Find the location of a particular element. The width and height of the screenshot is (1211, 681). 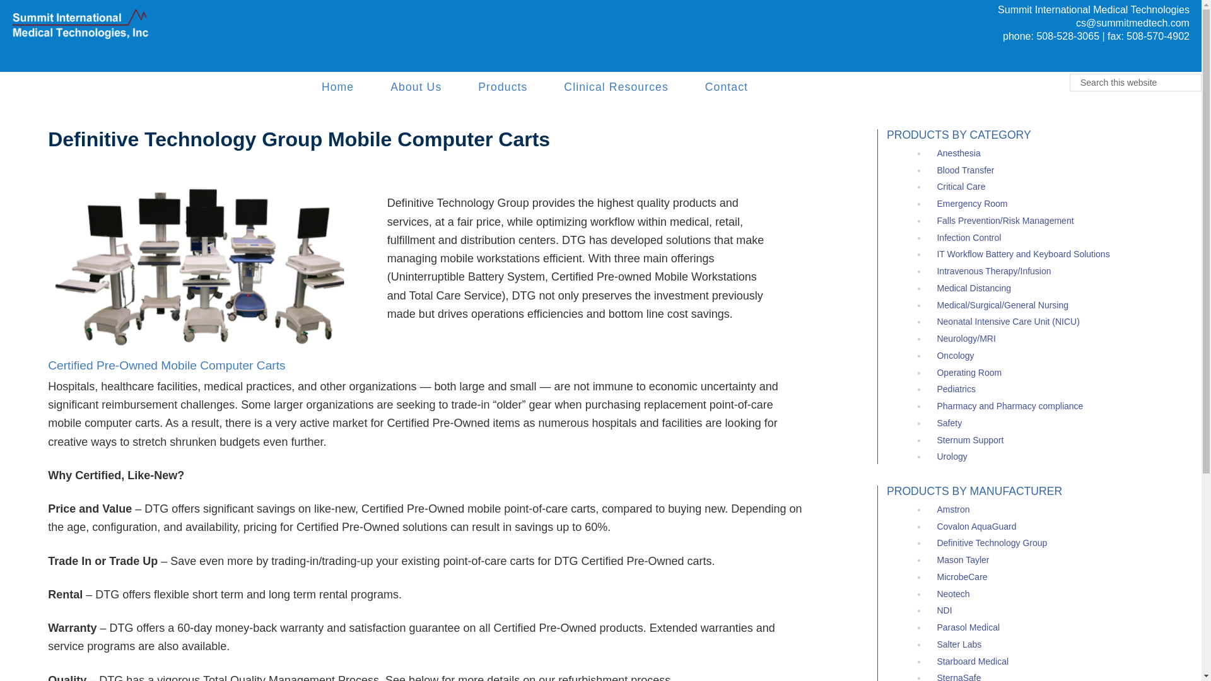

Contact is located at coordinates (727, 87).